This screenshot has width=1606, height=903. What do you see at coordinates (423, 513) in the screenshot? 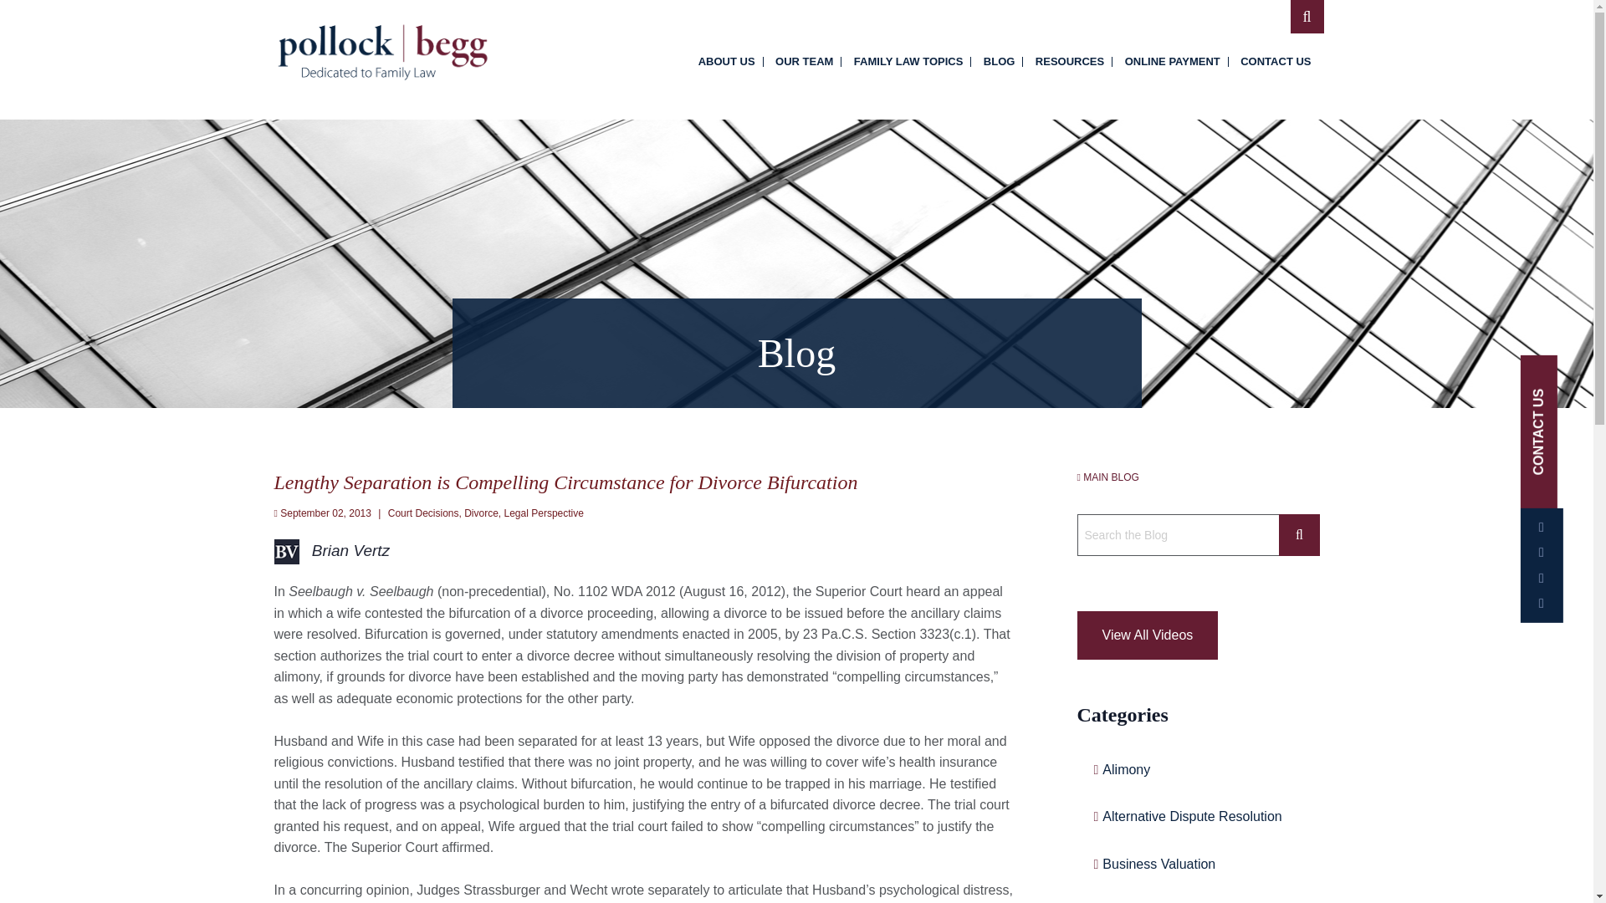
I see `Court Decisions` at bounding box center [423, 513].